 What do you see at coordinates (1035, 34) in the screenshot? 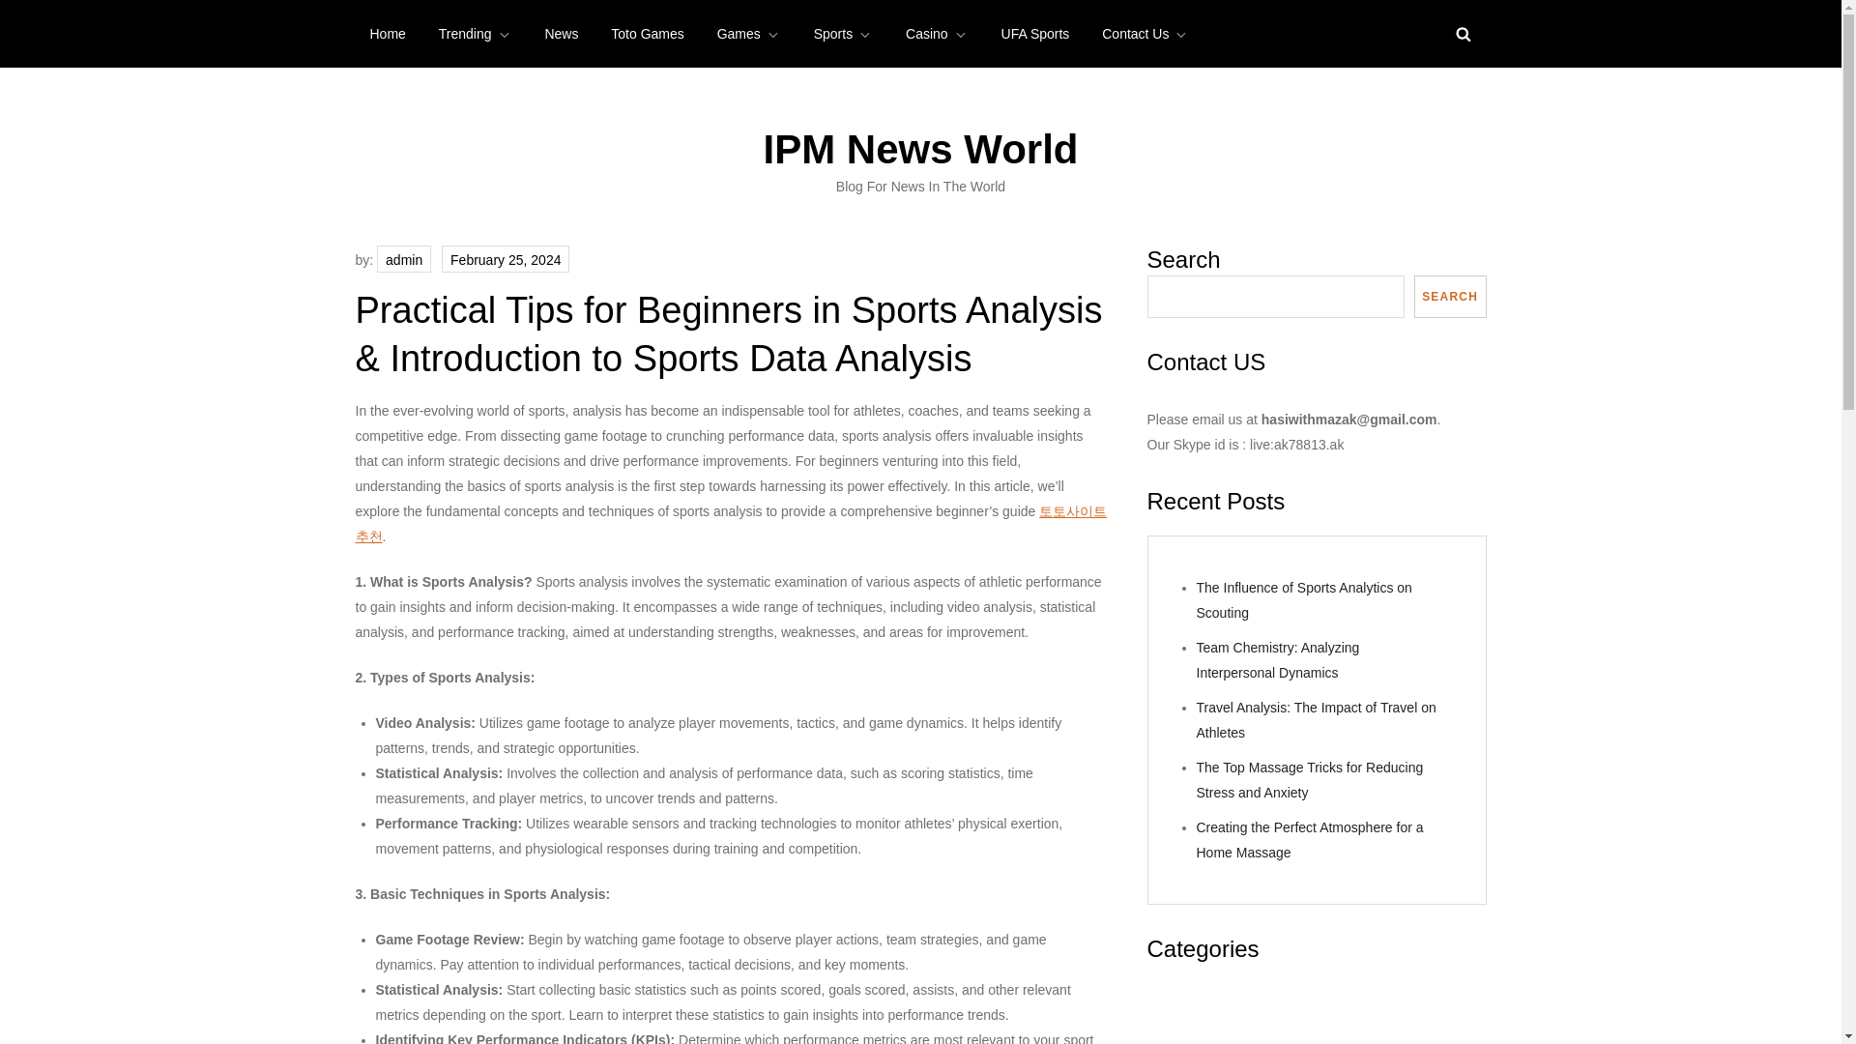
I see `UFA Sports` at bounding box center [1035, 34].